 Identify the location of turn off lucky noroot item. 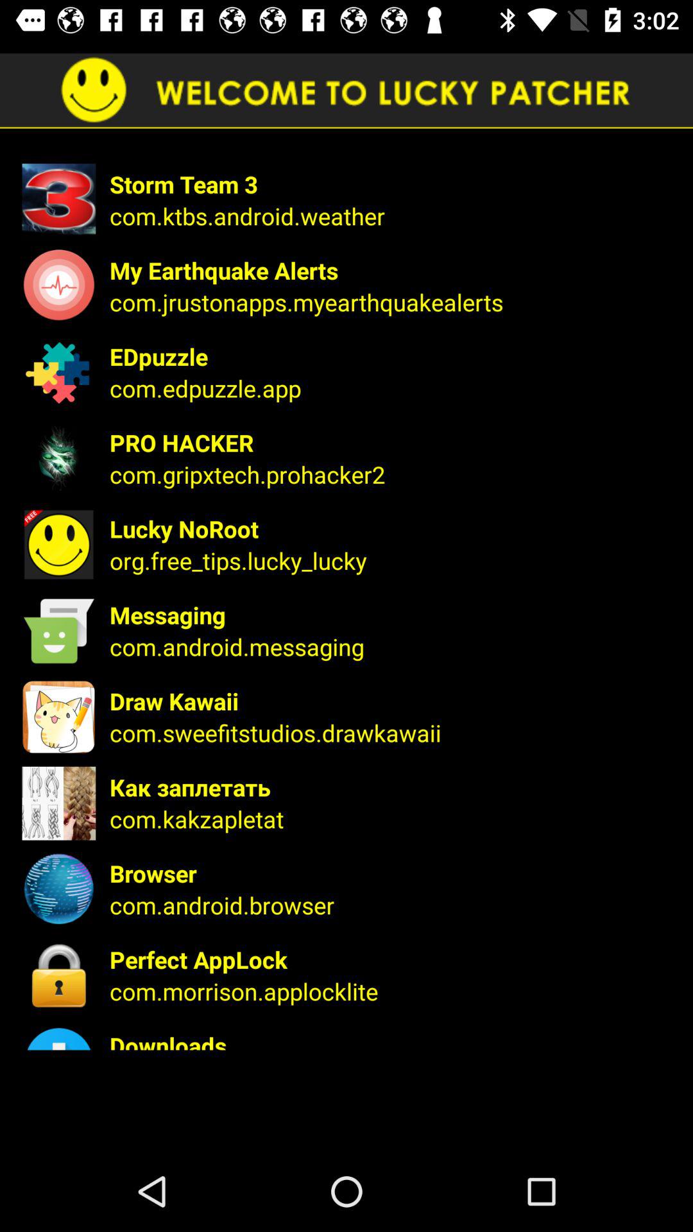
(393, 529).